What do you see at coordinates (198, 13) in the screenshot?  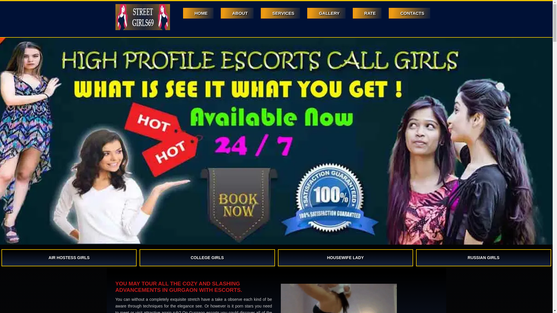 I see `Home` at bounding box center [198, 13].